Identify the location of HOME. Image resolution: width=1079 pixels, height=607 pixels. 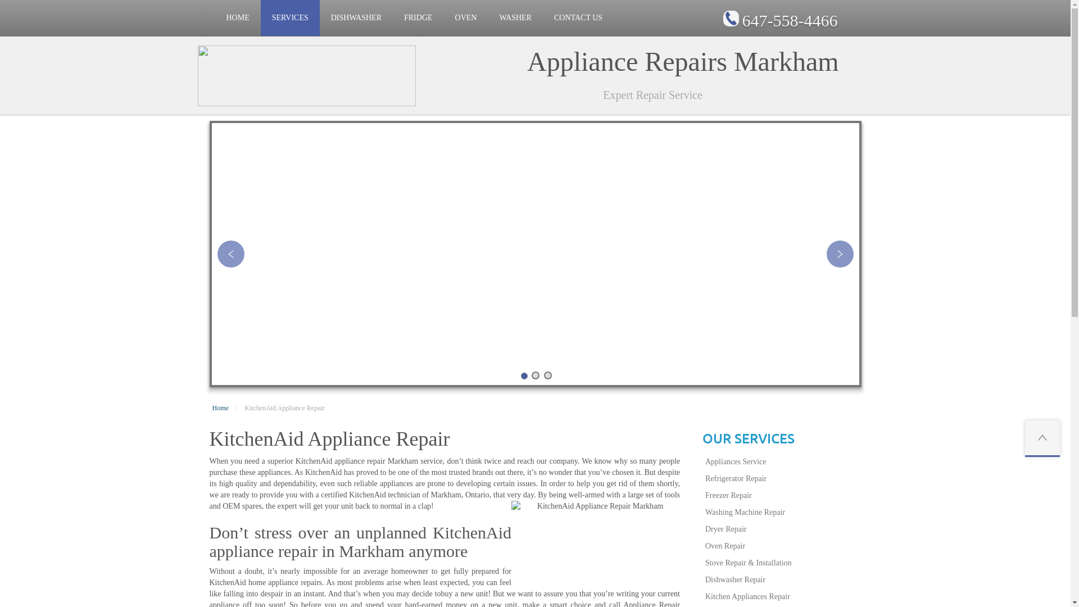
(237, 18).